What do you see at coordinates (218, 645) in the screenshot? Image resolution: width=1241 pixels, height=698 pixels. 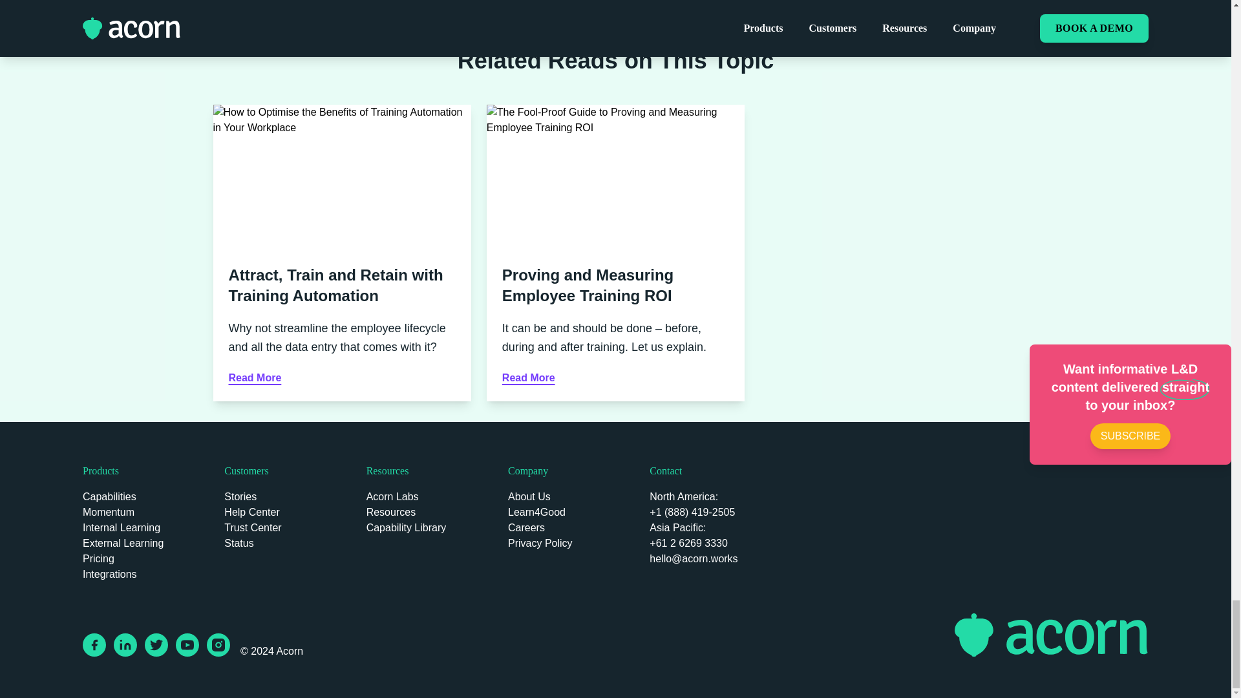 I see `instagram` at bounding box center [218, 645].